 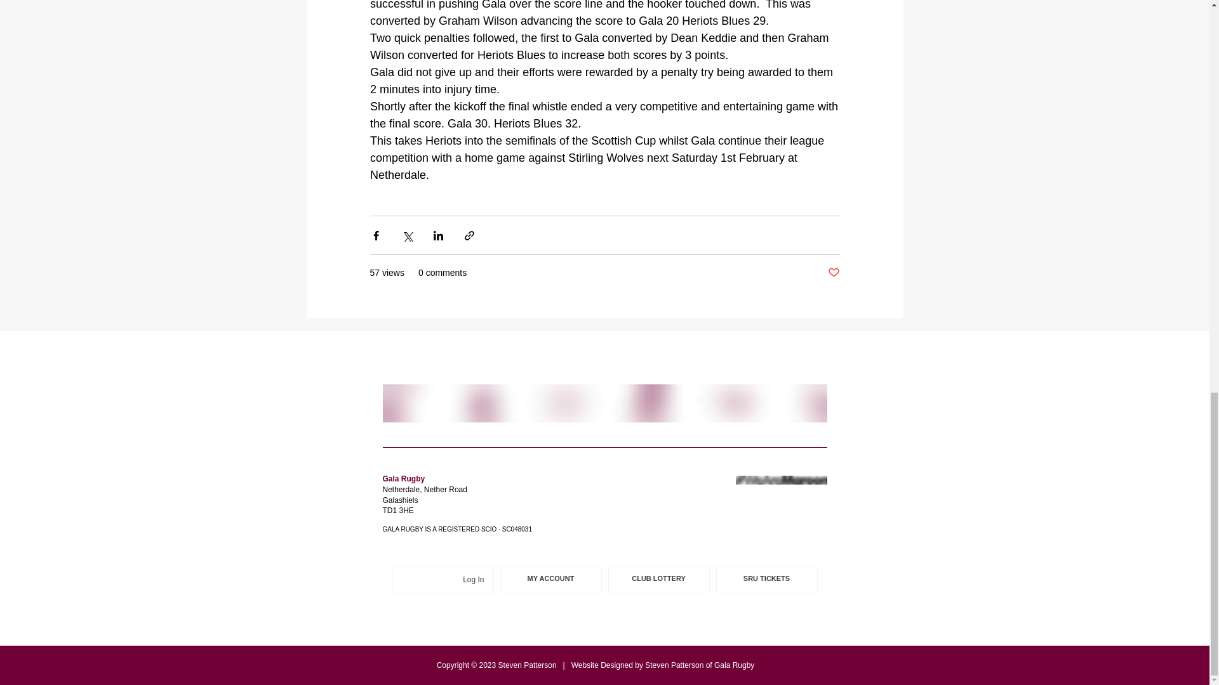 I want to click on Post not marked as liked, so click(x=833, y=273).